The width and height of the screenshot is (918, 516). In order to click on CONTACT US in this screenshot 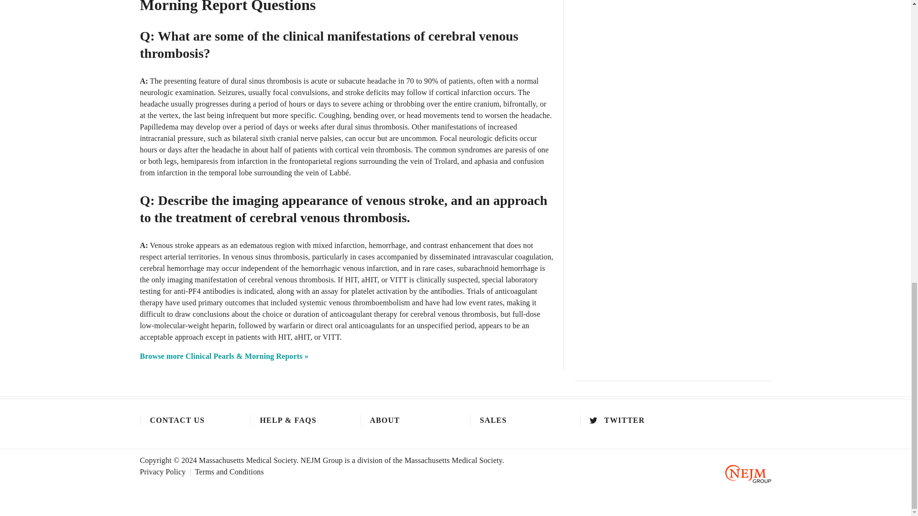, I will do `click(185, 420)`.